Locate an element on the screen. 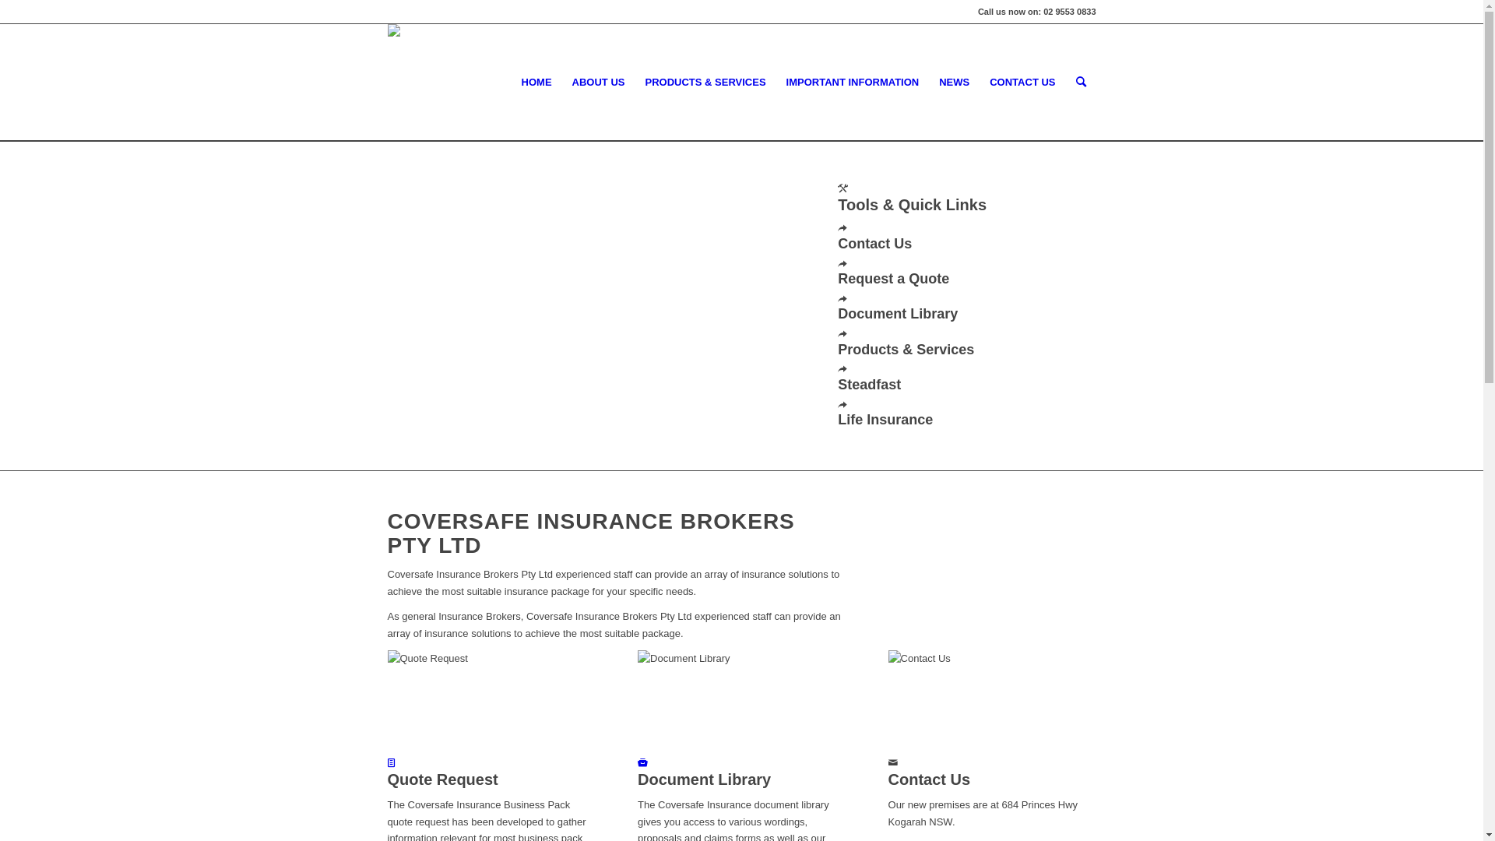 The height and width of the screenshot is (841, 1495). HOME is located at coordinates (537, 83).